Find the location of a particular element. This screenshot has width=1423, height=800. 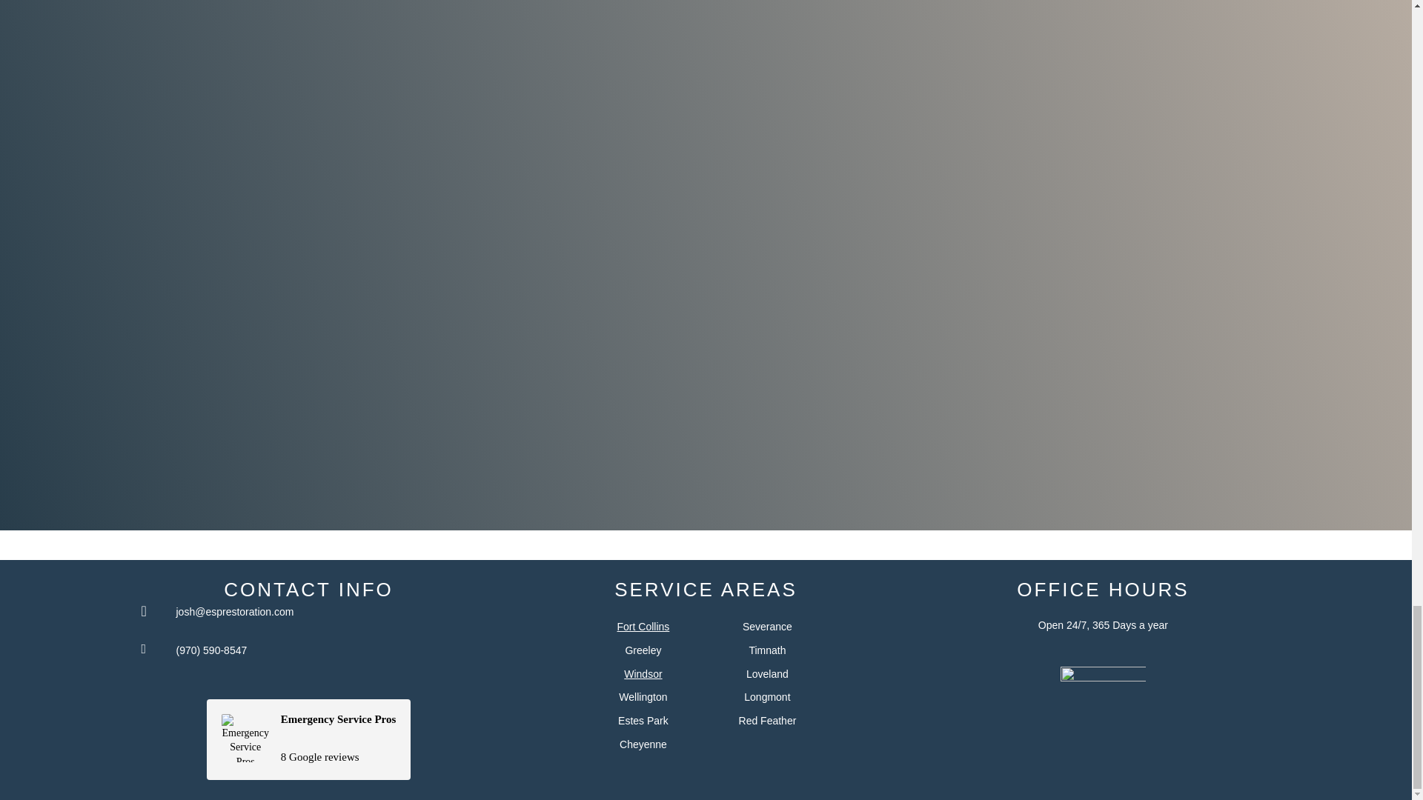

Windsor is located at coordinates (766, 650).